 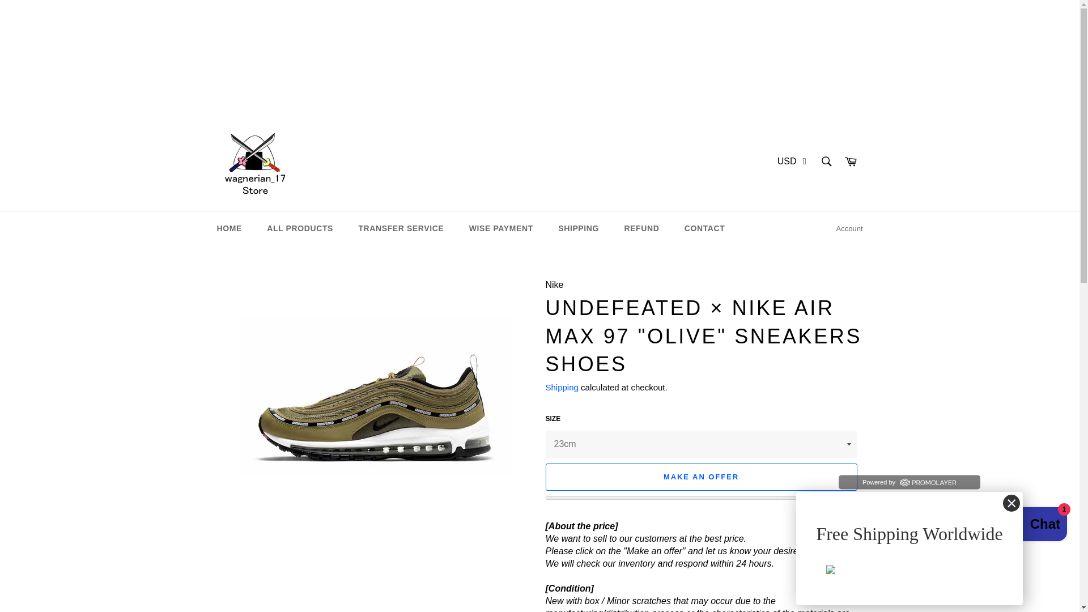 I want to click on ALL PRODUCTS, so click(x=300, y=228).